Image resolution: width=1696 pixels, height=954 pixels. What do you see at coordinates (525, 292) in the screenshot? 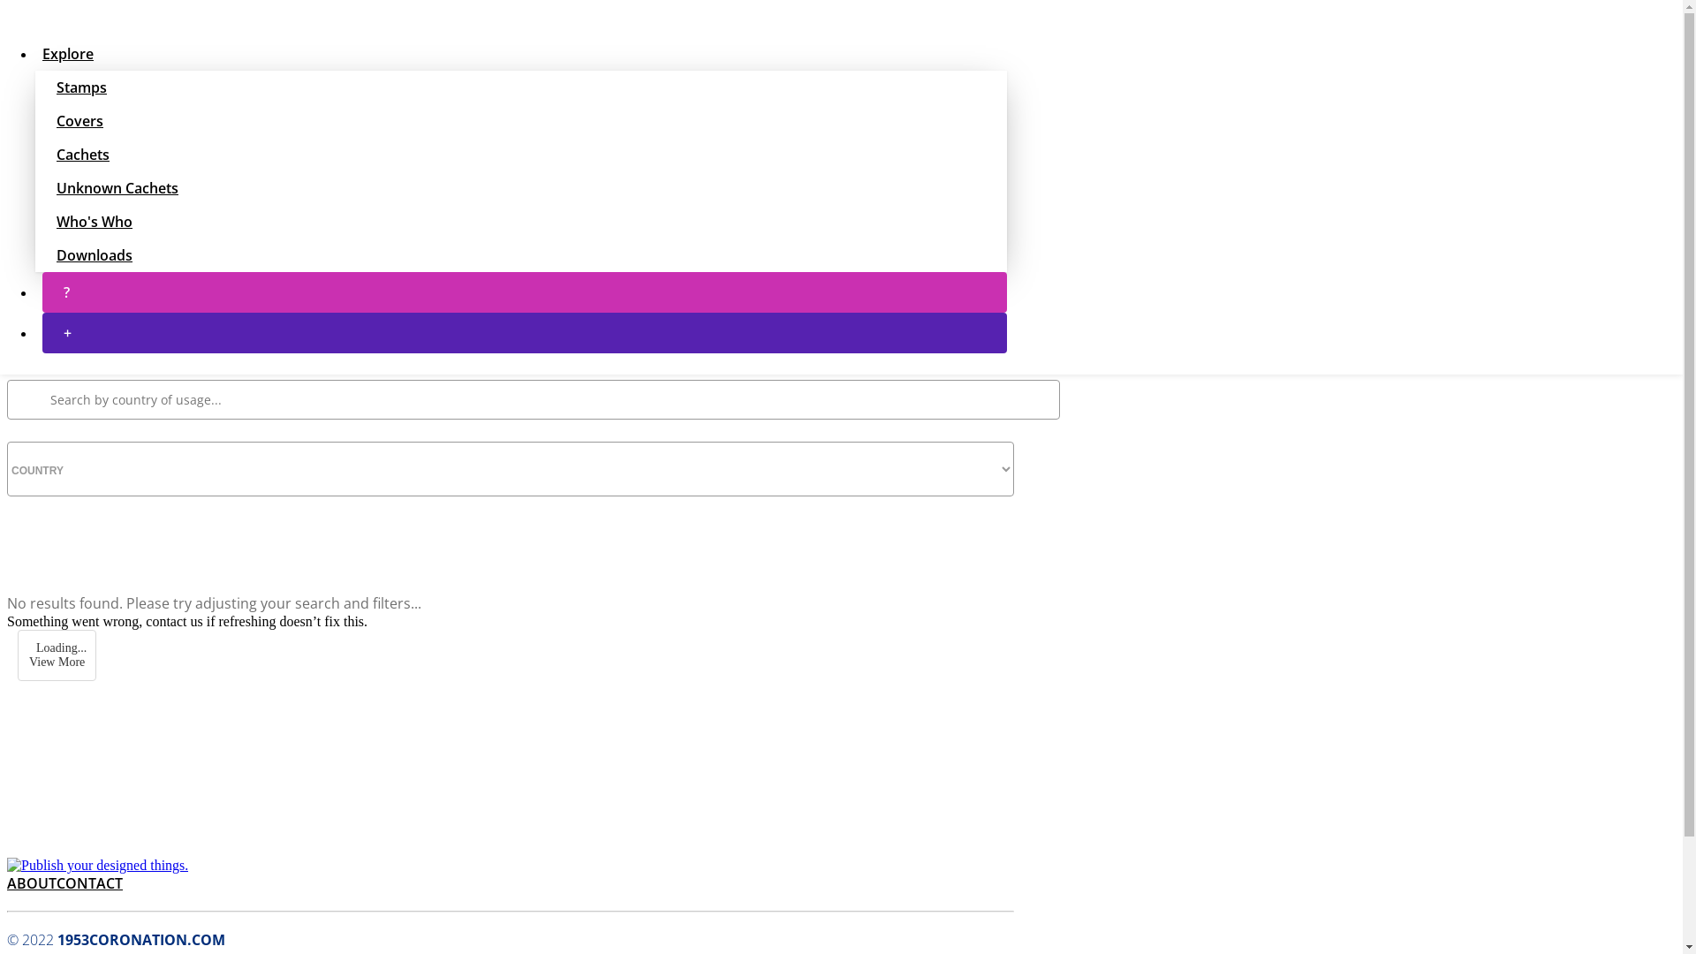
I see `?` at bounding box center [525, 292].